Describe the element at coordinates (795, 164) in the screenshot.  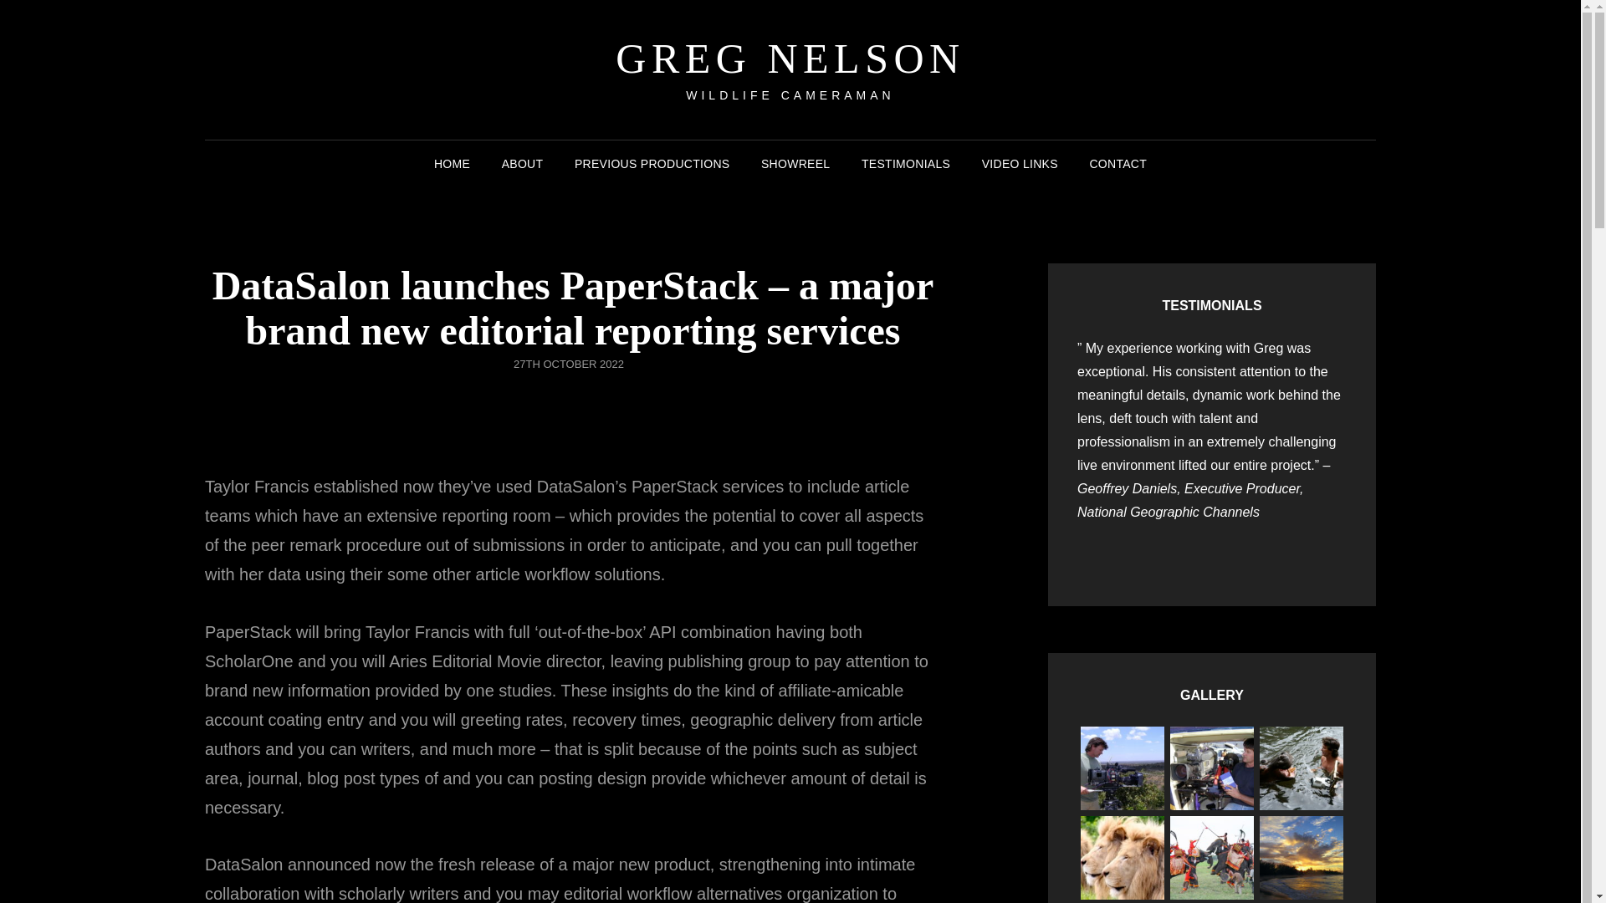
I see `SHOWREEL` at that location.